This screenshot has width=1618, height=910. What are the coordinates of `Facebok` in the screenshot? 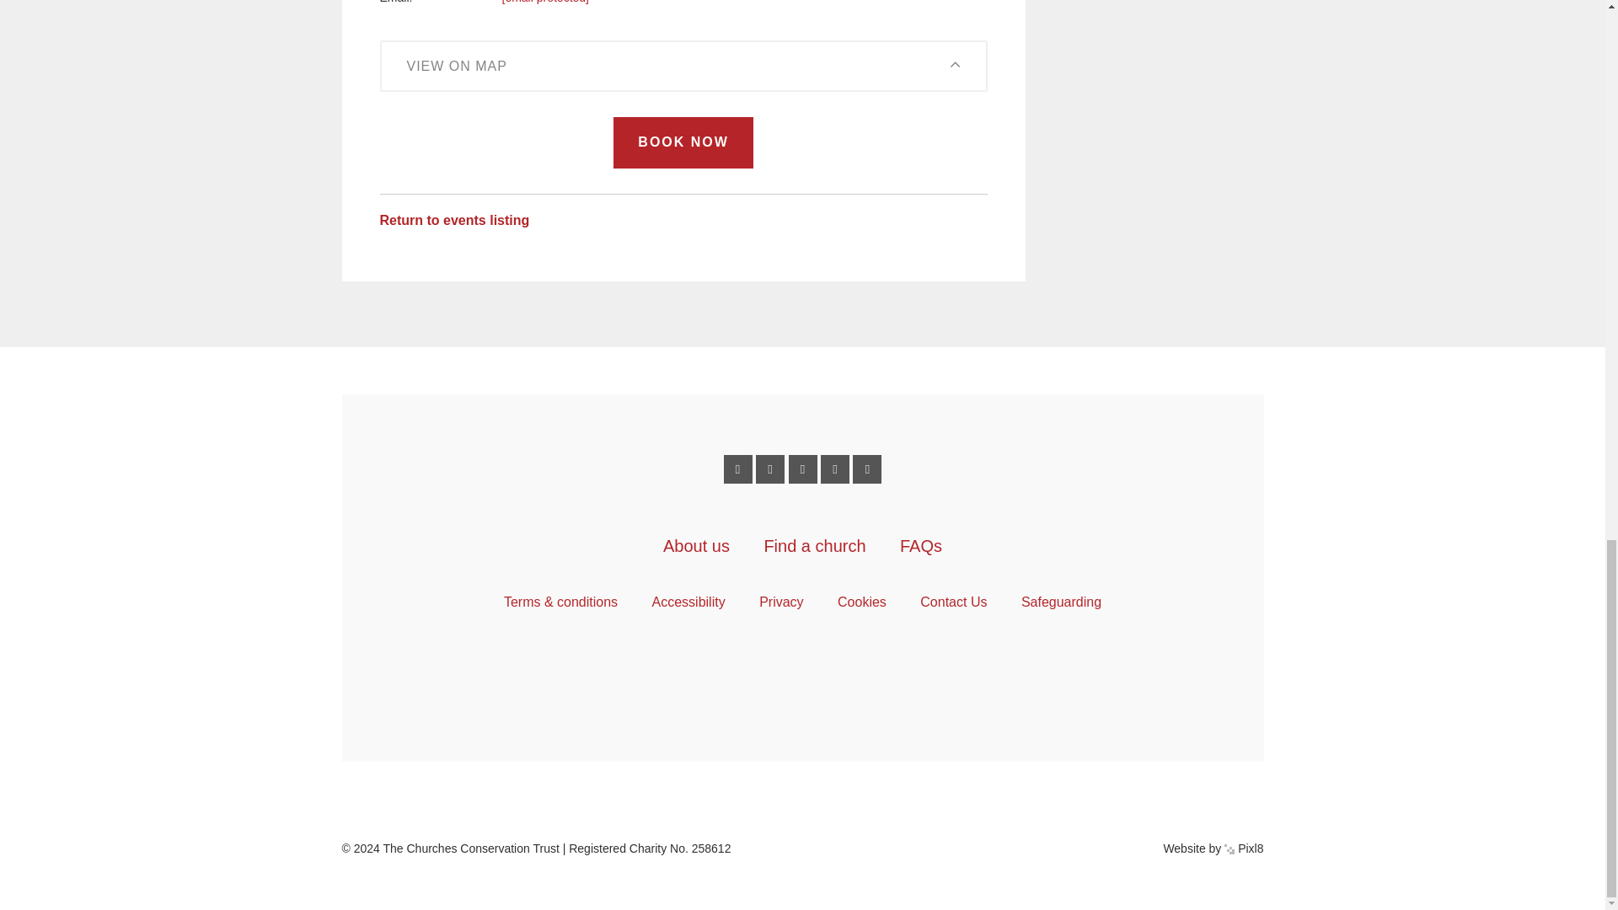 It's located at (737, 468).